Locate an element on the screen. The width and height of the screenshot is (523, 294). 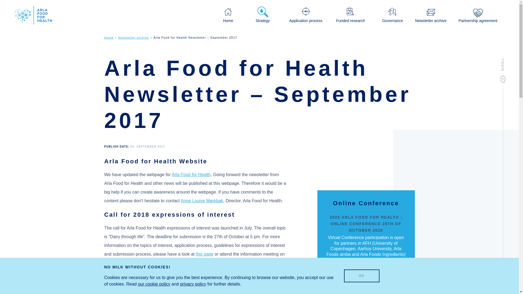
home Created with Sketch. is located at coordinates (228, 12).